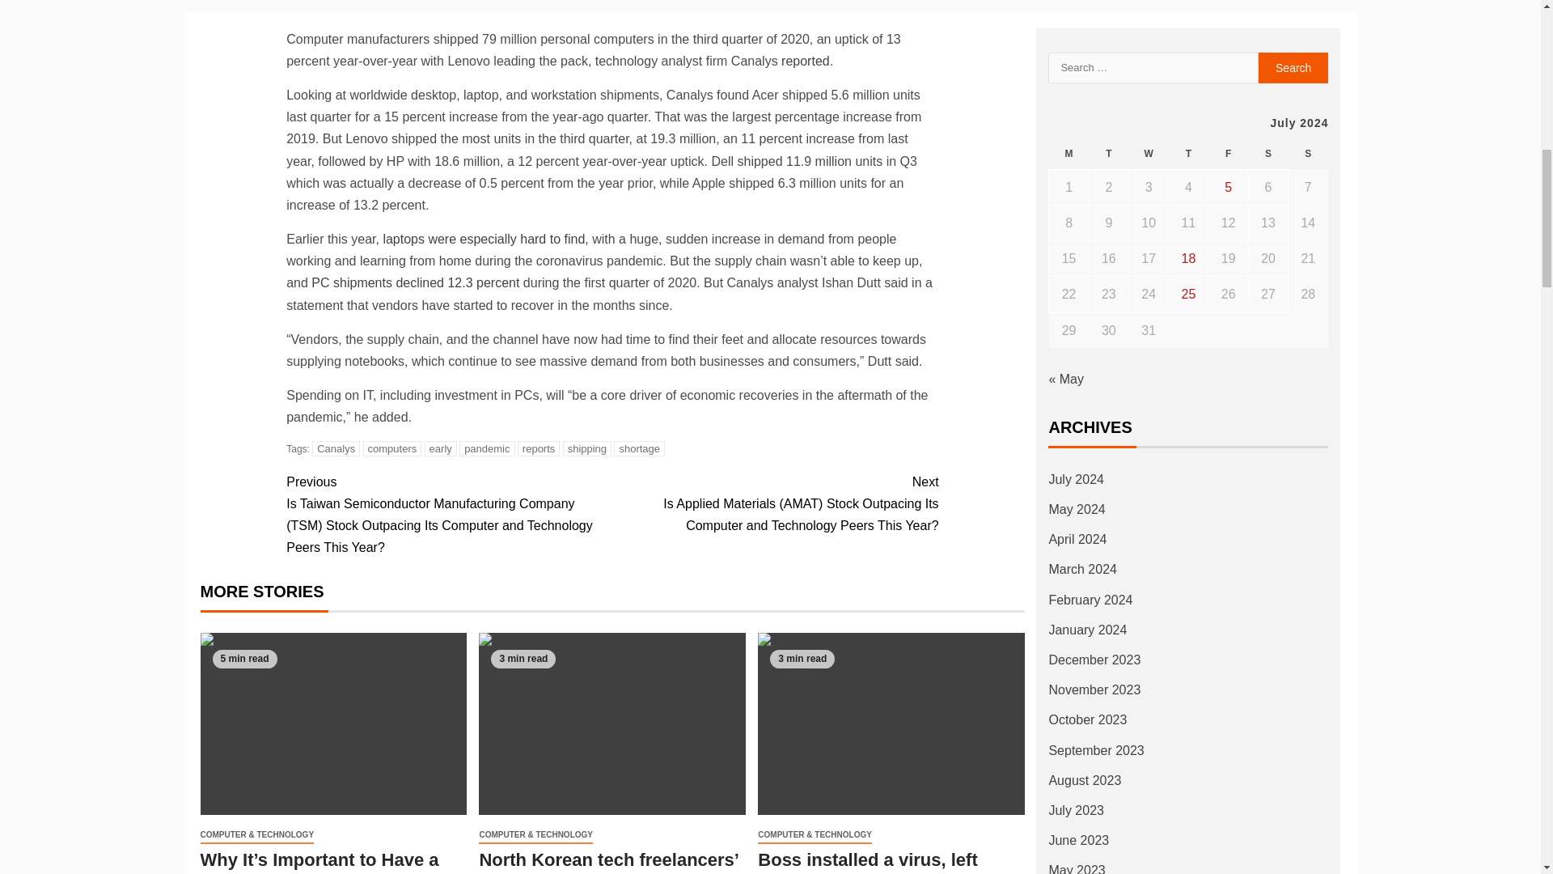 Image resolution: width=1553 pixels, height=874 pixels. What do you see at coordinates (487, 448) in the screenshot?
I see `pandemic` at bounding box center [487, 448].